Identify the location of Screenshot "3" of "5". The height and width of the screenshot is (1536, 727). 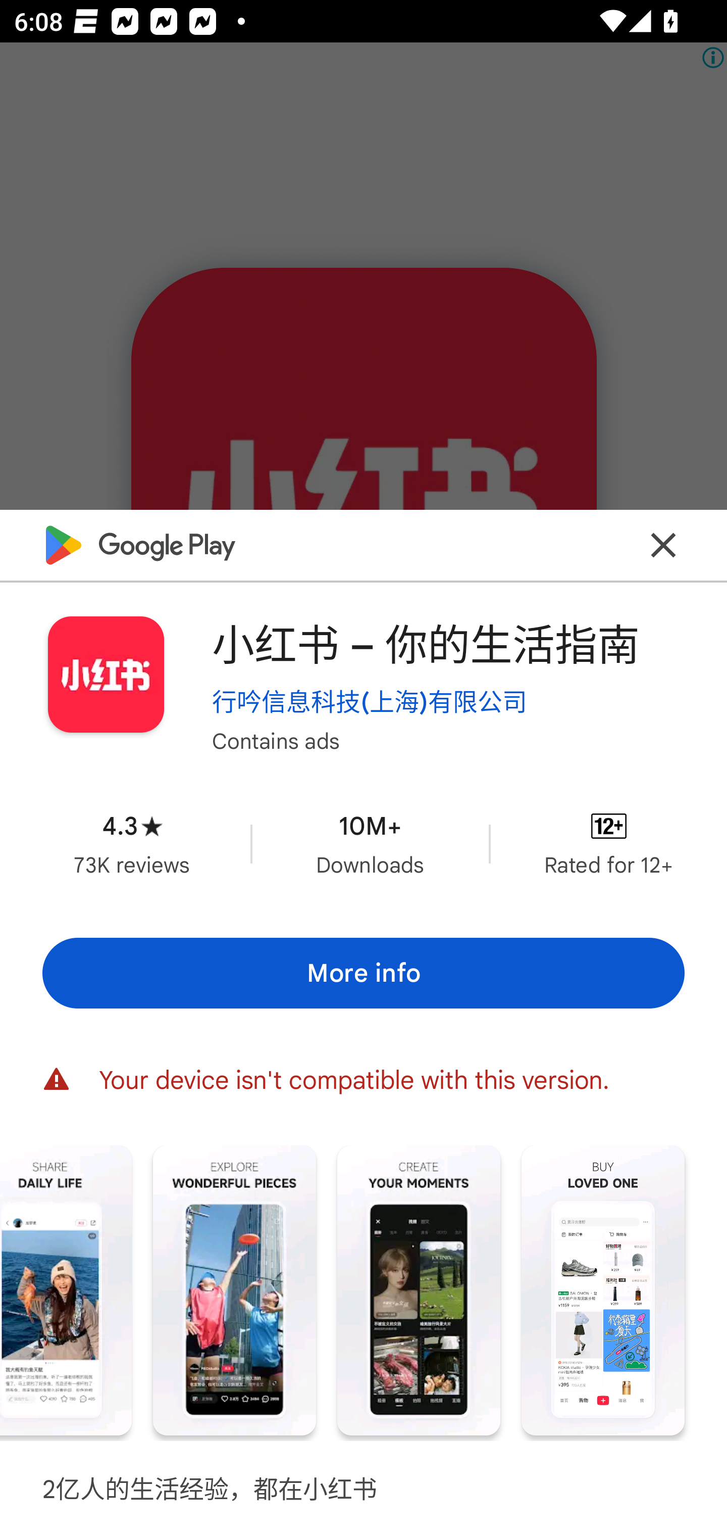
(234, 1290).